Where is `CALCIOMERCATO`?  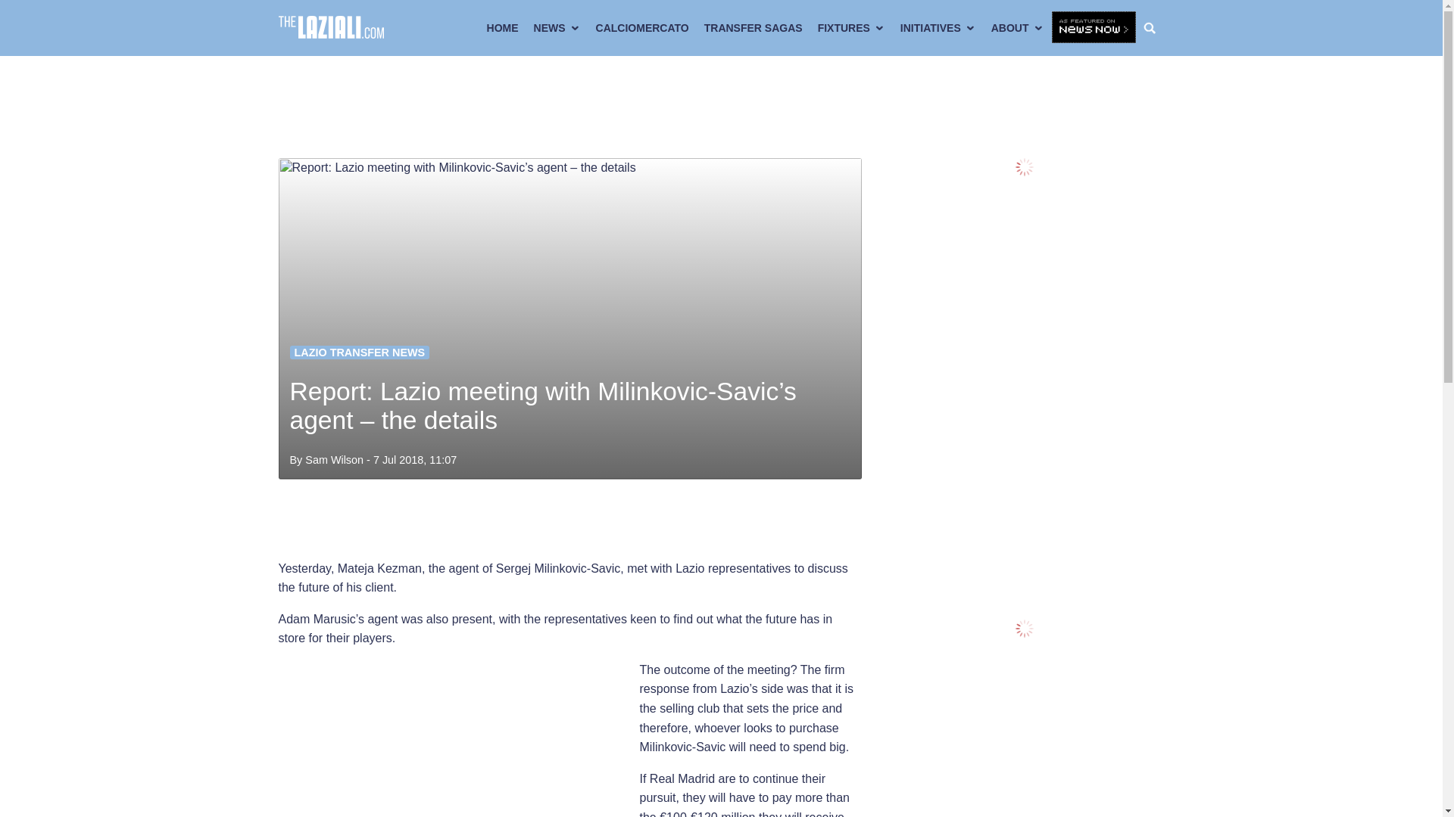
CALCIOMERCATO is located at coordinates (642, 28).